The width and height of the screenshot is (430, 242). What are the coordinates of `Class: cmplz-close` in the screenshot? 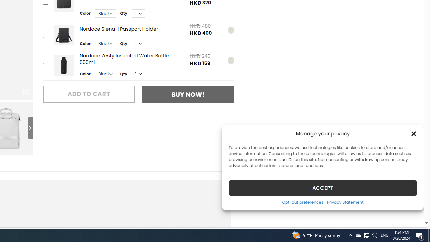 It's located at (414, 134).